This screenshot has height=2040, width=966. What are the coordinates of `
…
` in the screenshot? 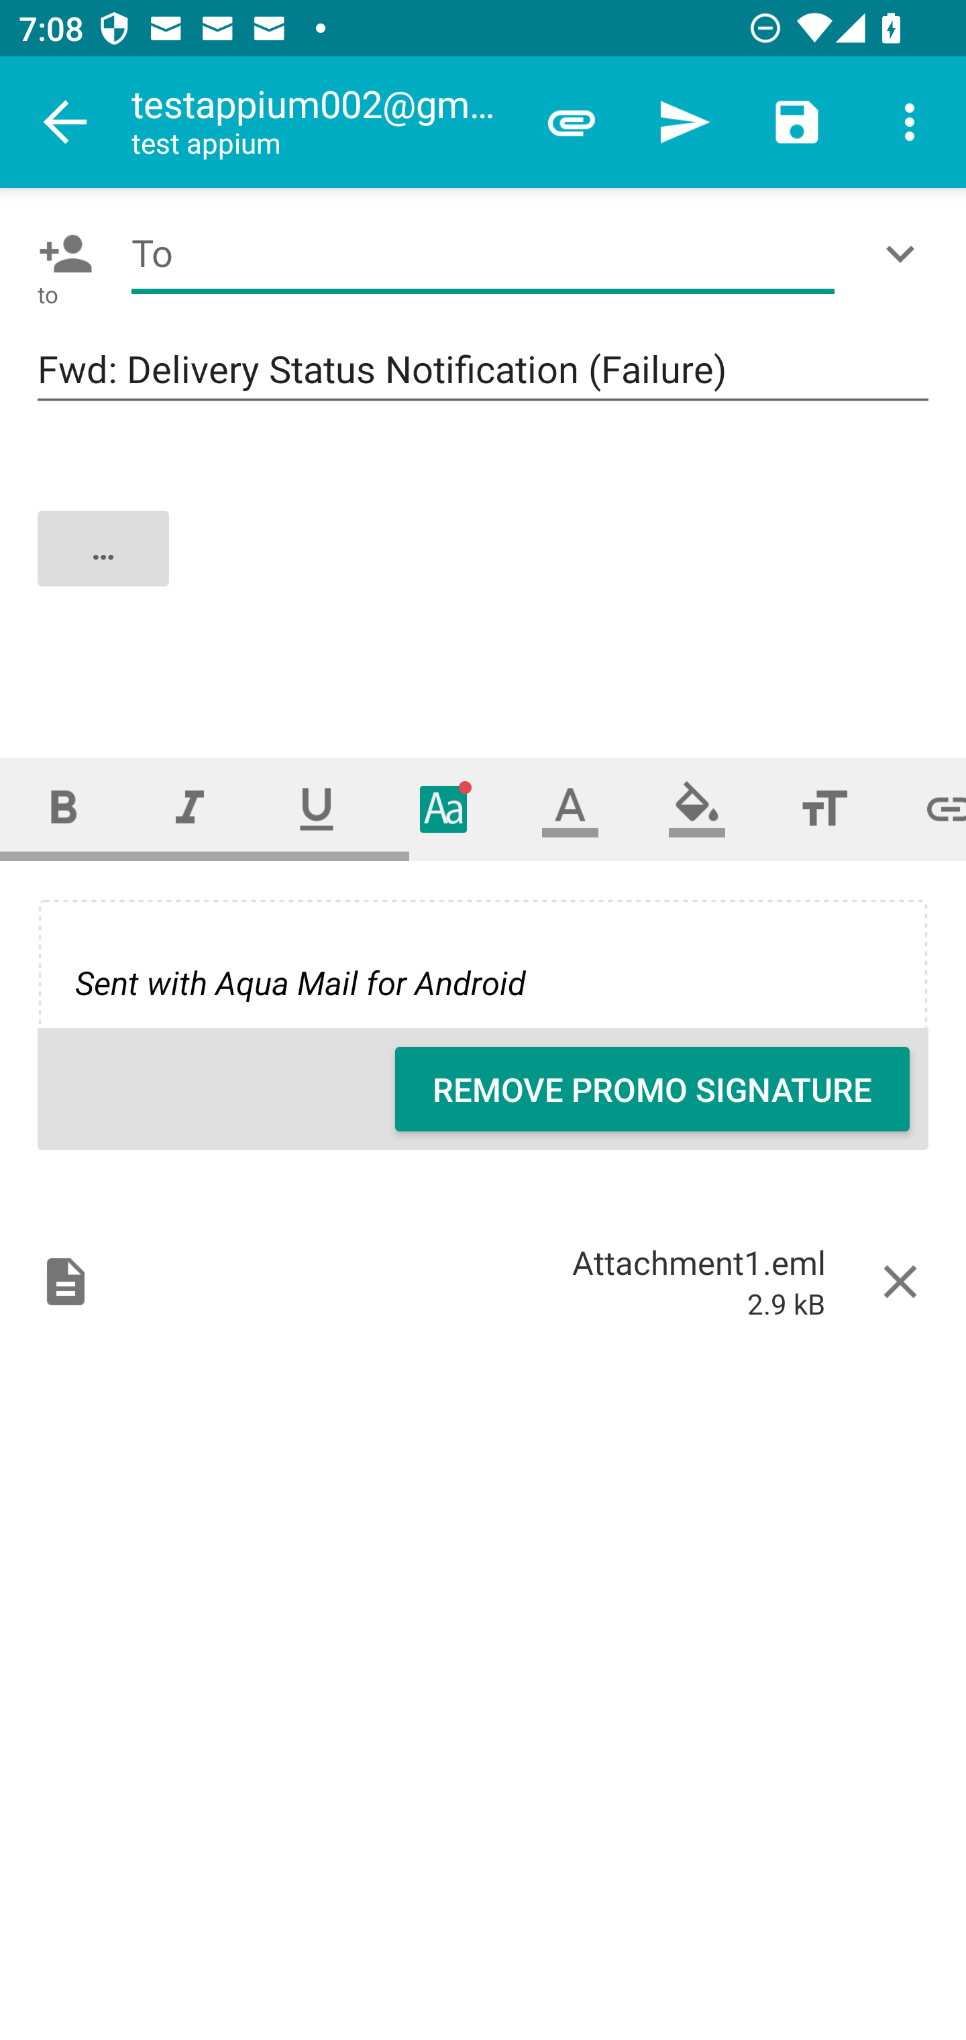 It's located at (484, 570).